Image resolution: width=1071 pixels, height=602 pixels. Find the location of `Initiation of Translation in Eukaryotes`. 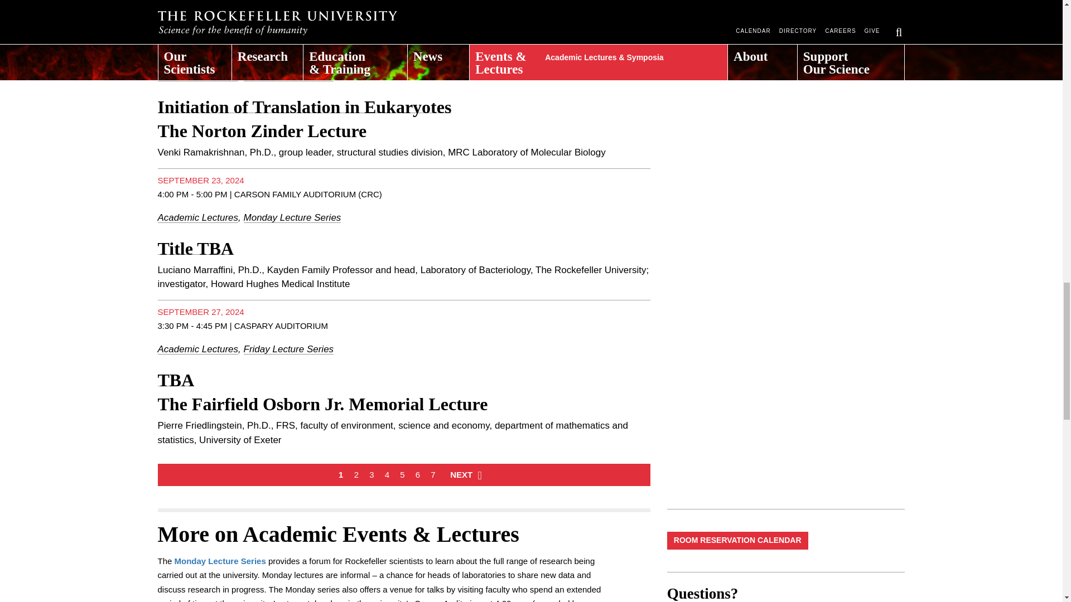

Initiation of Translation in Eukaryotes is located at coordinates (304, 106).